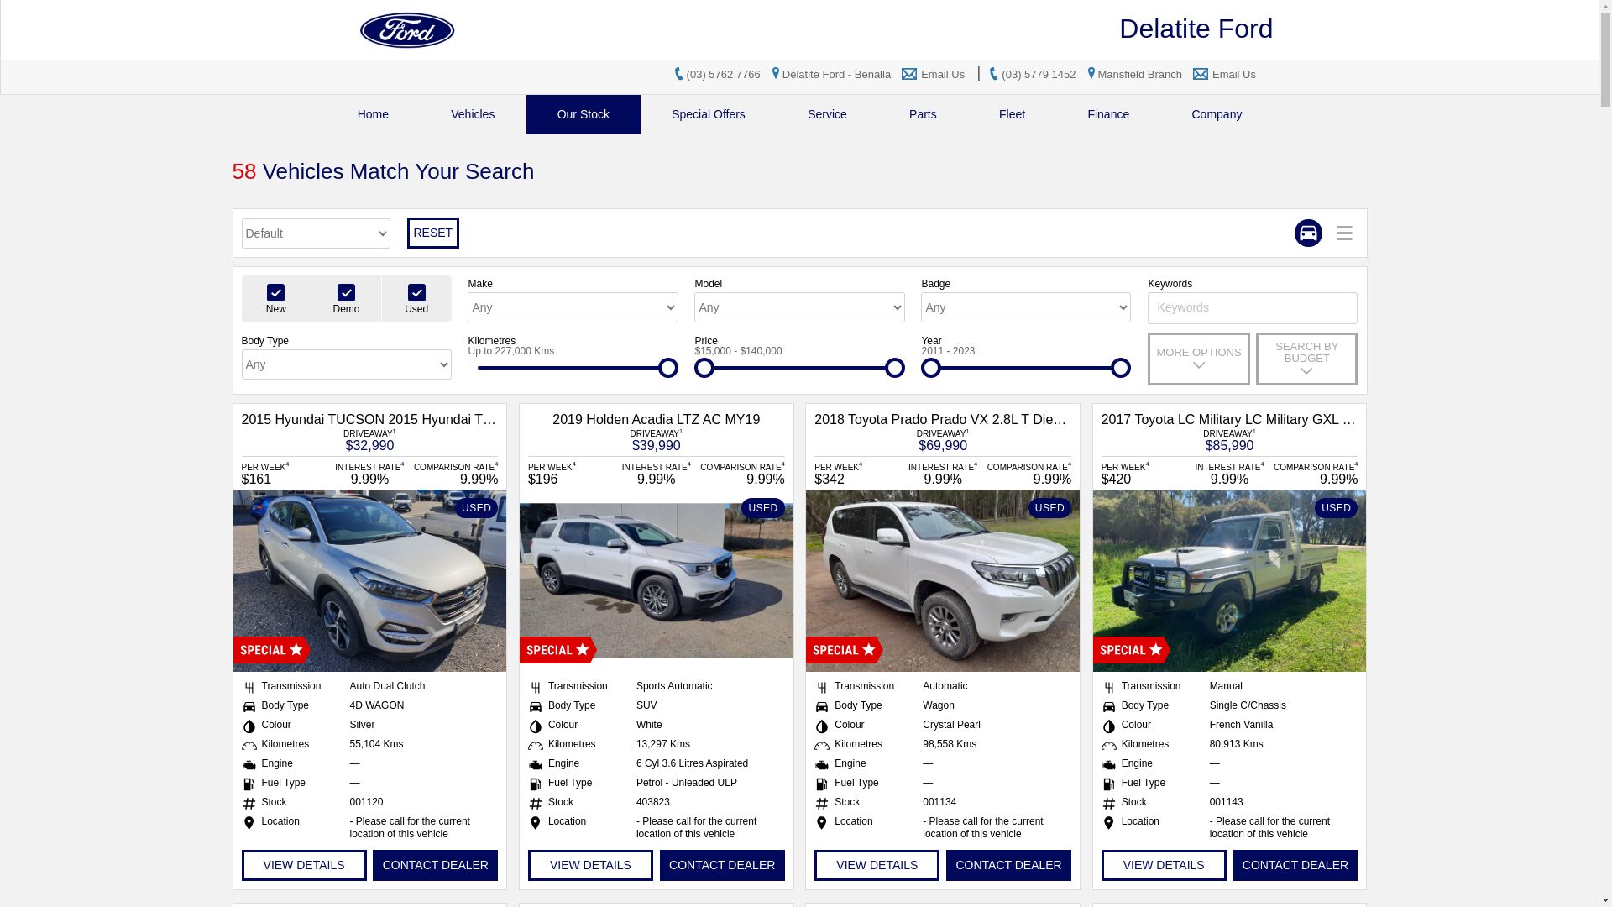 The height and width of the screenshot is (907, 1612). I want to click on CONTACT DEALER, so click(435, 865).